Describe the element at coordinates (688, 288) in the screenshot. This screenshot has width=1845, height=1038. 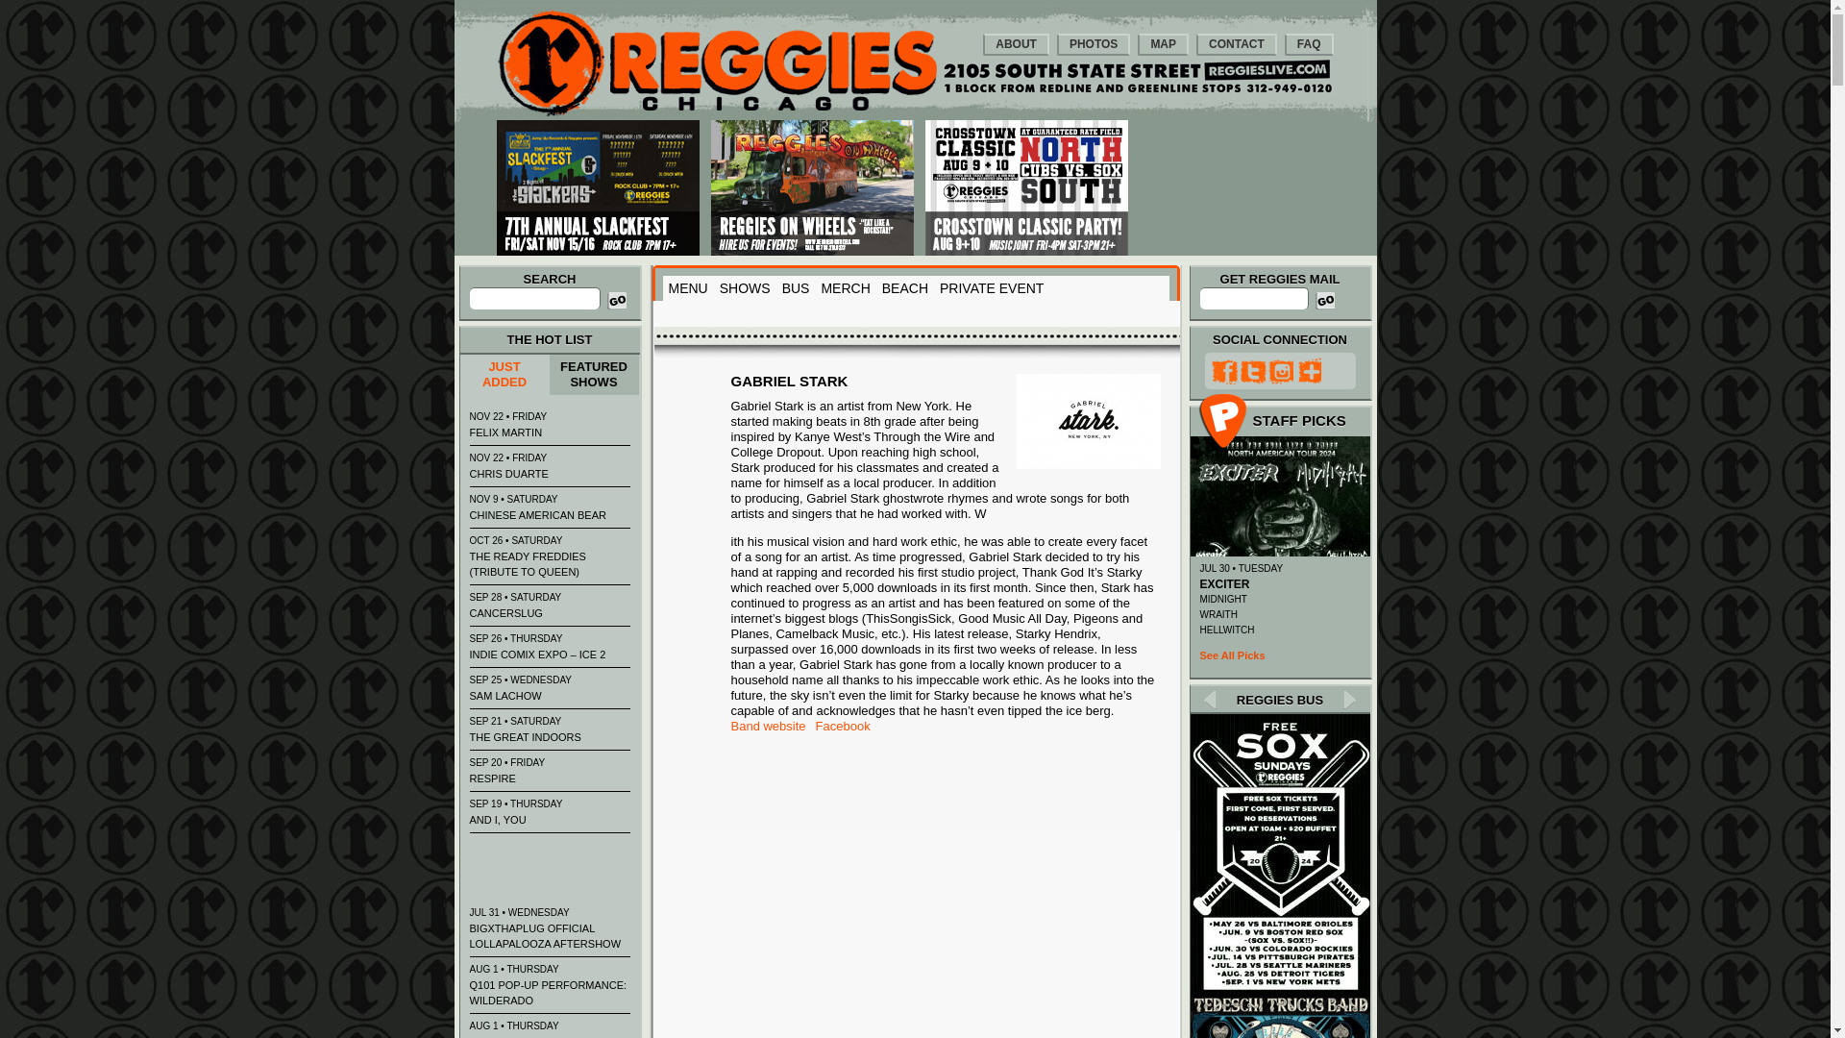
I see `MENU` at that location.